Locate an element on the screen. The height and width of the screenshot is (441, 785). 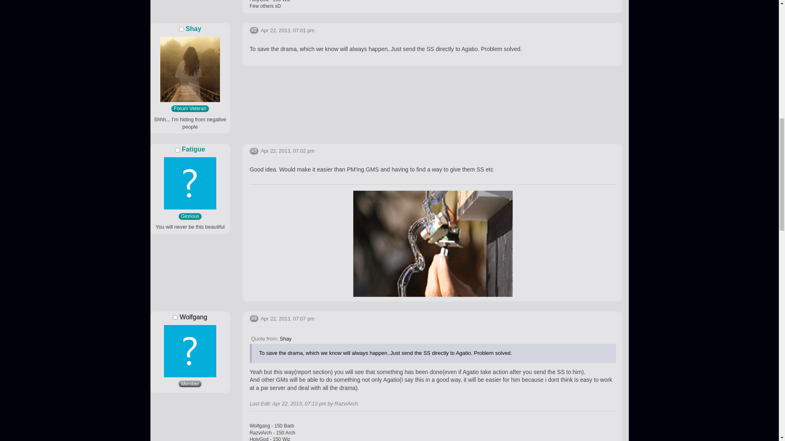
View the profile of Fatigue is located at coordinates (193, 149).